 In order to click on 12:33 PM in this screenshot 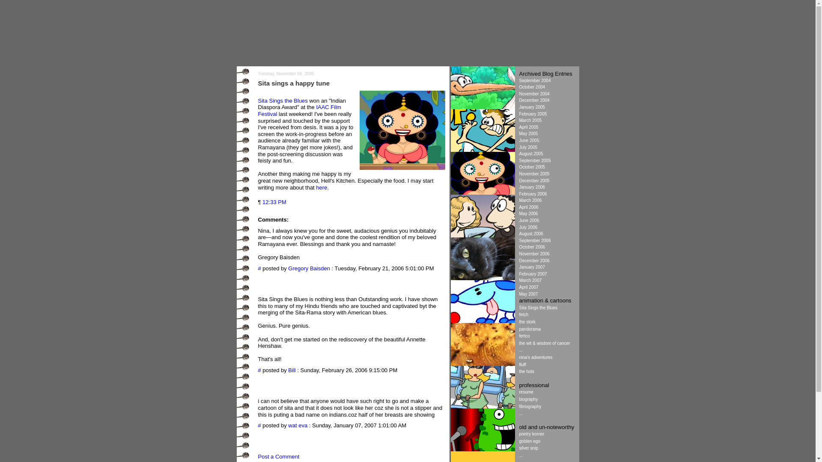, I will do `click(274, 202)`.